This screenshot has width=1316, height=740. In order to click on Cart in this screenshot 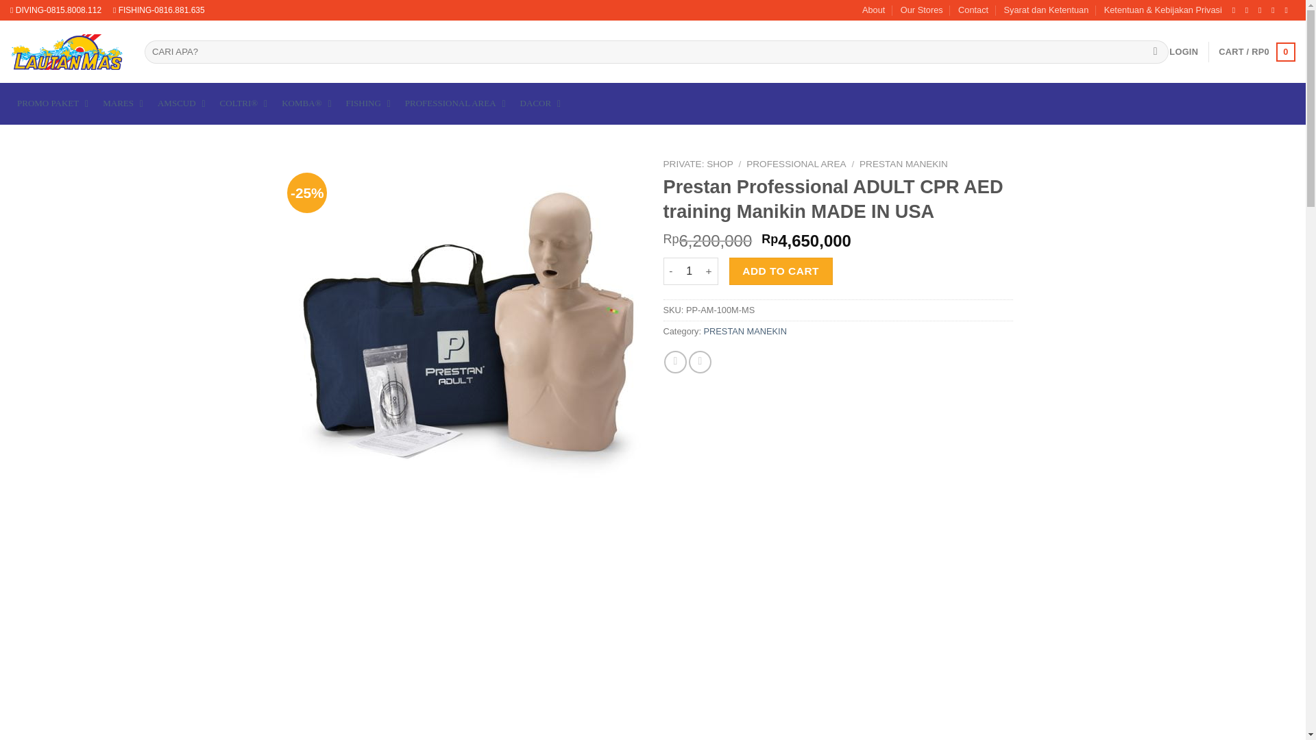, I will do `click(1256, 51)`.